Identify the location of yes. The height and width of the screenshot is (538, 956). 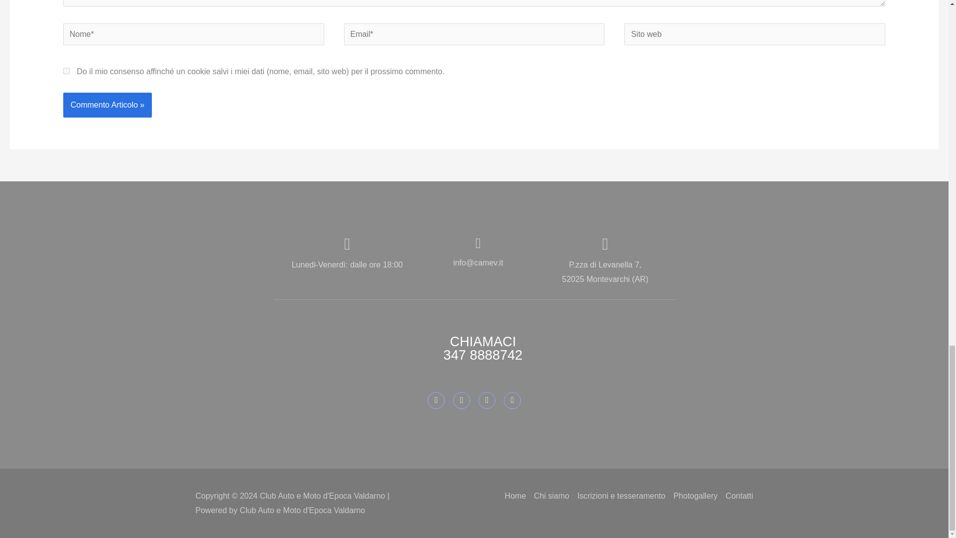
(66, 71).